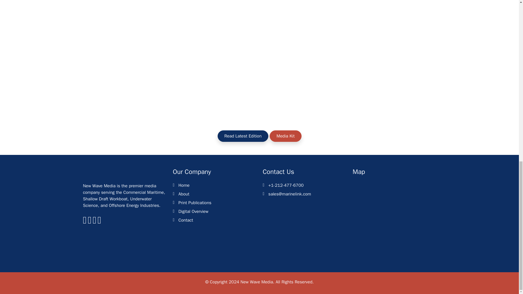 This screenshot has height=294, width=523. I want to click on About, so click(184, 194).